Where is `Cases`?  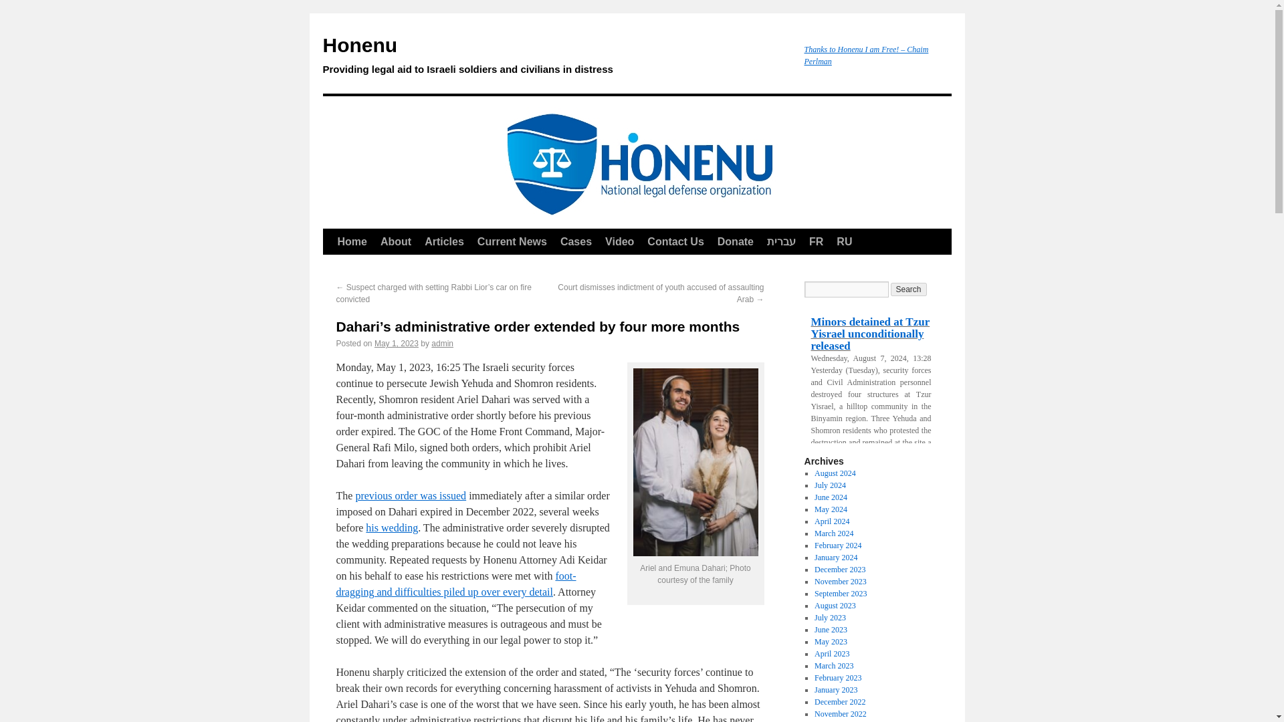
Cases is located at coordinates (575, 242).